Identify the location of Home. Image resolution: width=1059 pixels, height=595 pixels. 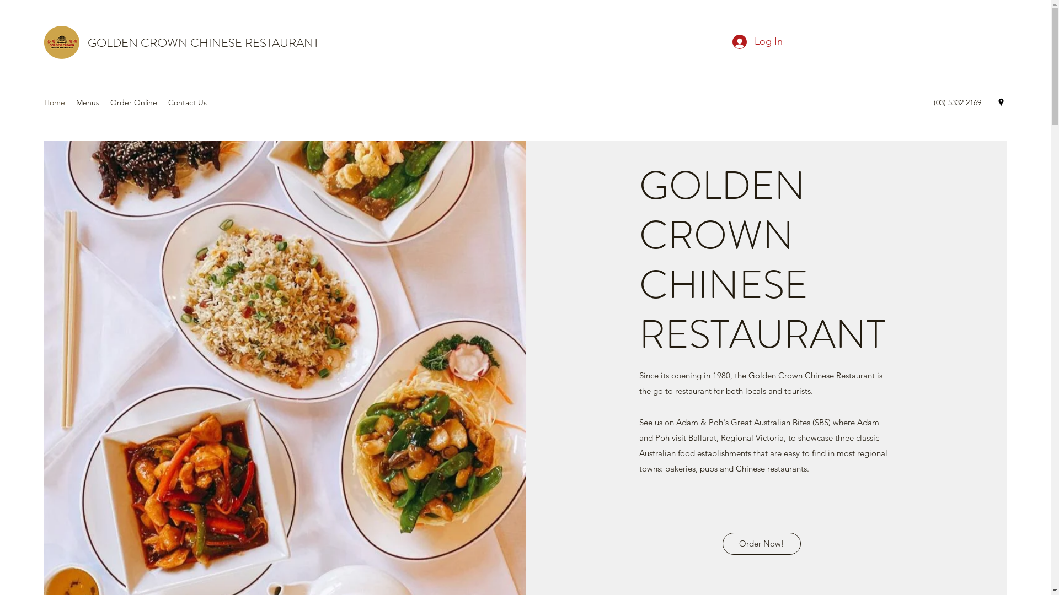
(55, 102).